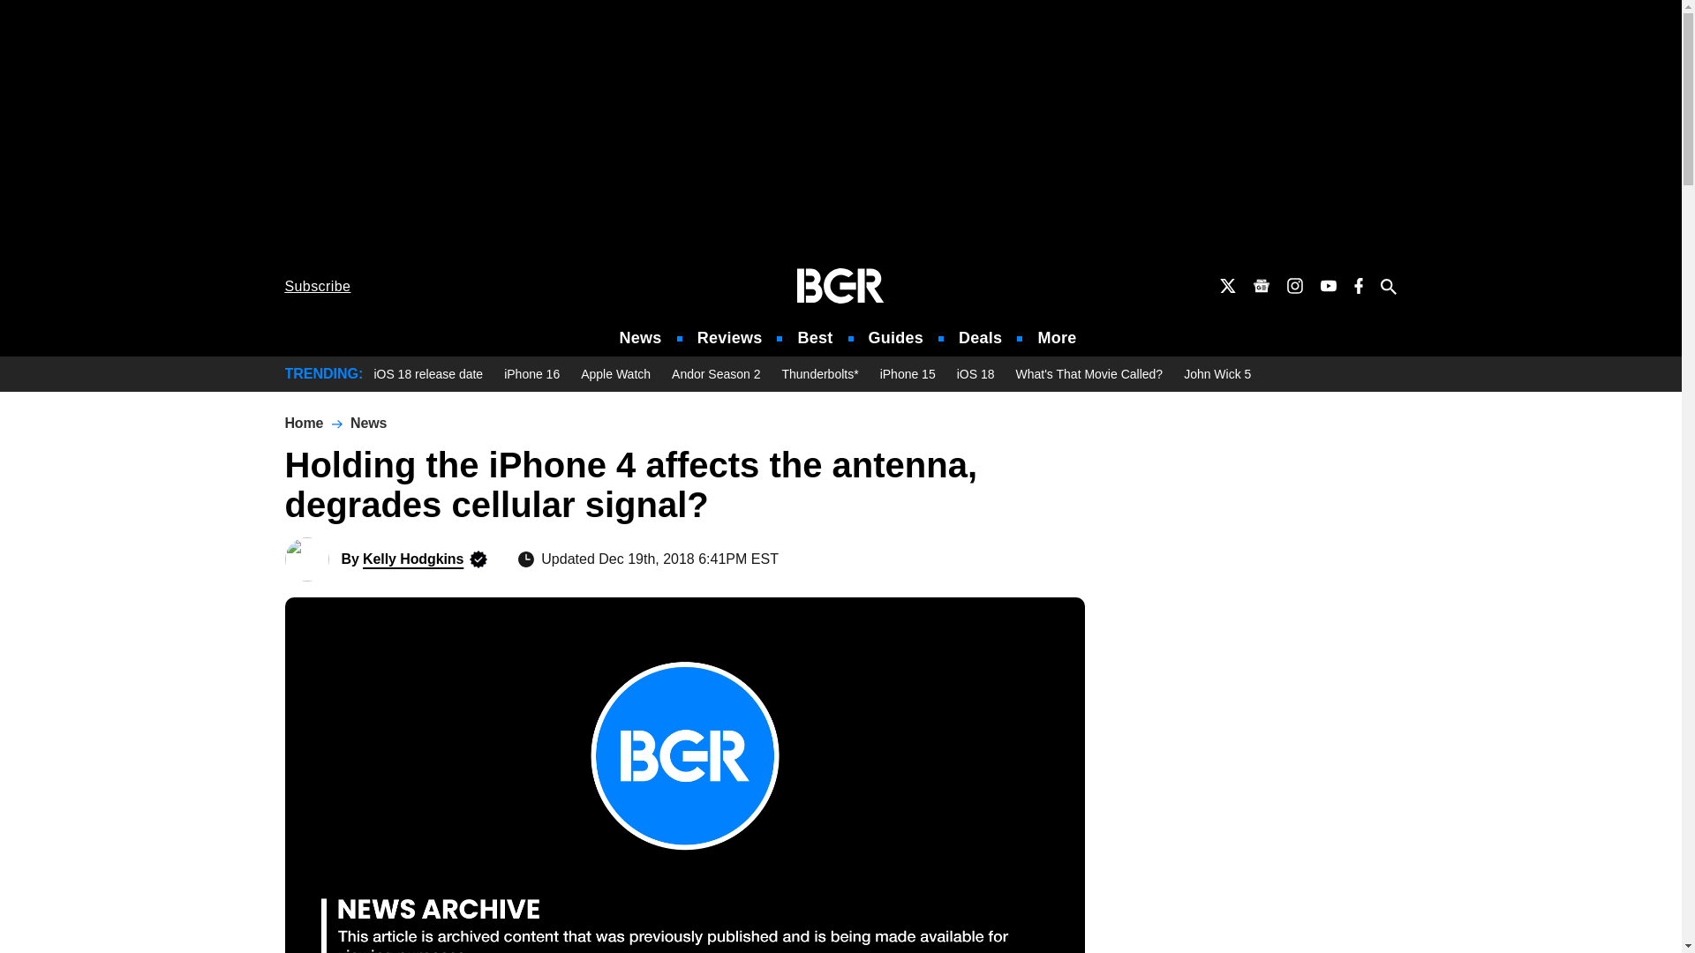  What do you see at coordinates (1057, 338) in the screenshot?
I see `More` at bounding box center [1057, 338].